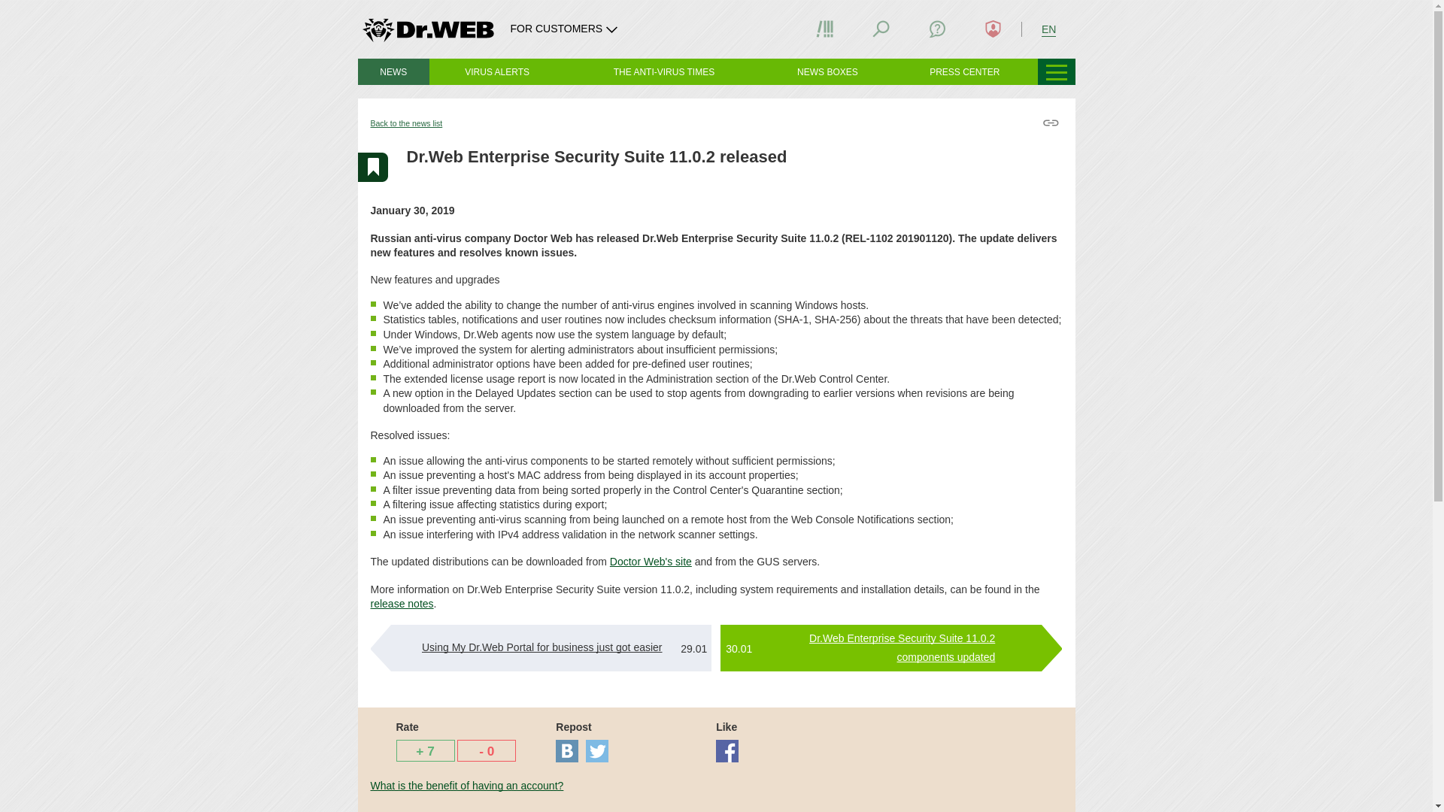 This screenshot has width=1444, height=812. What do you see at coordinates (824, 29) in the screenshot?
I see `Library` at bounding box center [824, 29].